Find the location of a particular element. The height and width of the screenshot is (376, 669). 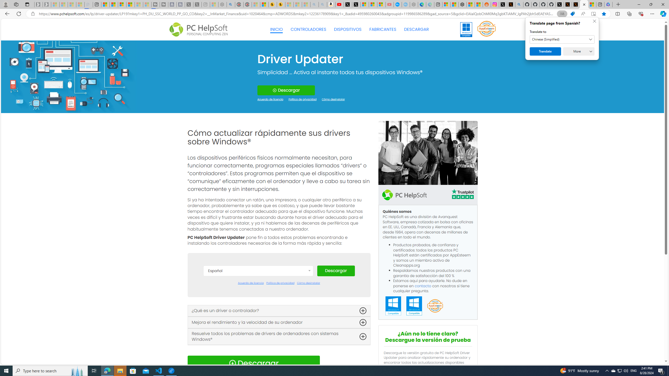

github - Search is located at coordinates (520, 4).